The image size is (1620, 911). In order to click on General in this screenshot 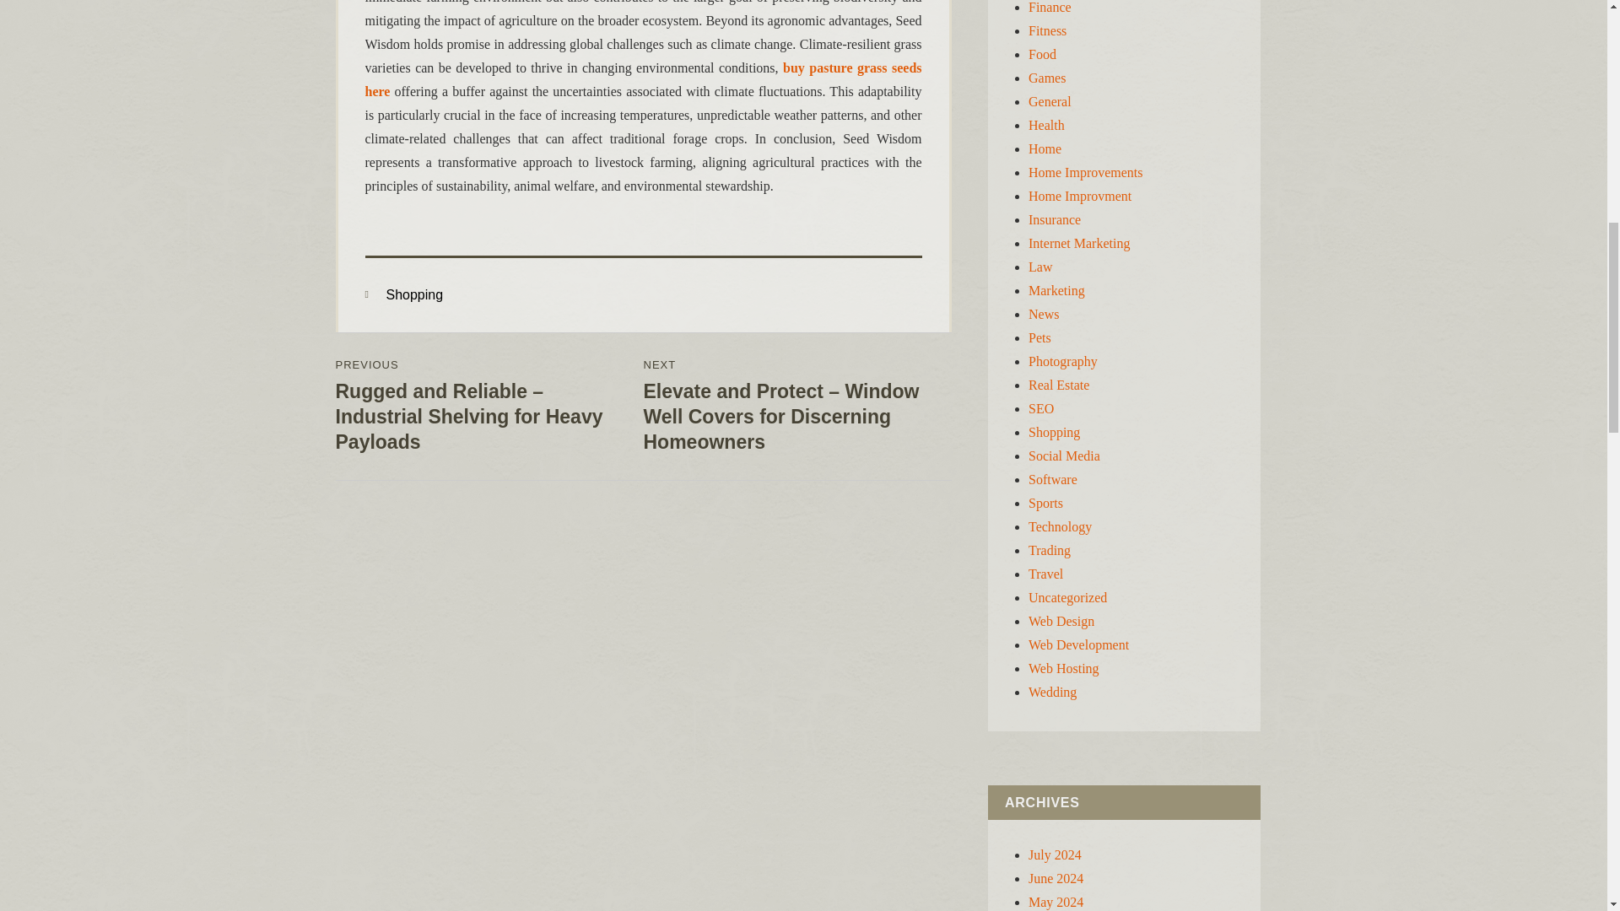, I will do `click(1050, 101)`.